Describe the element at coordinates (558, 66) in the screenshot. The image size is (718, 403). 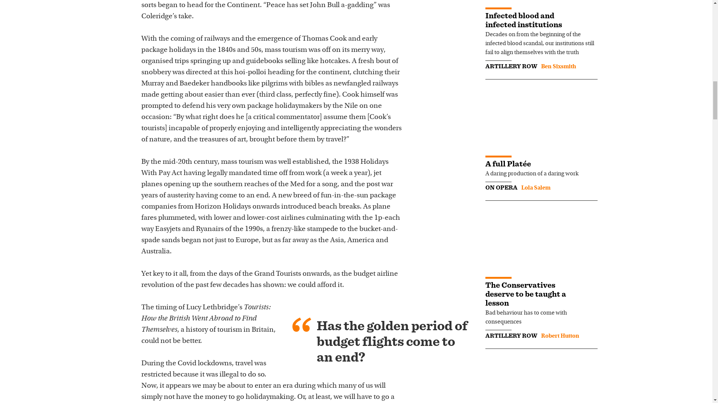
I see `Posts by Ben Sixsmith` at that location.